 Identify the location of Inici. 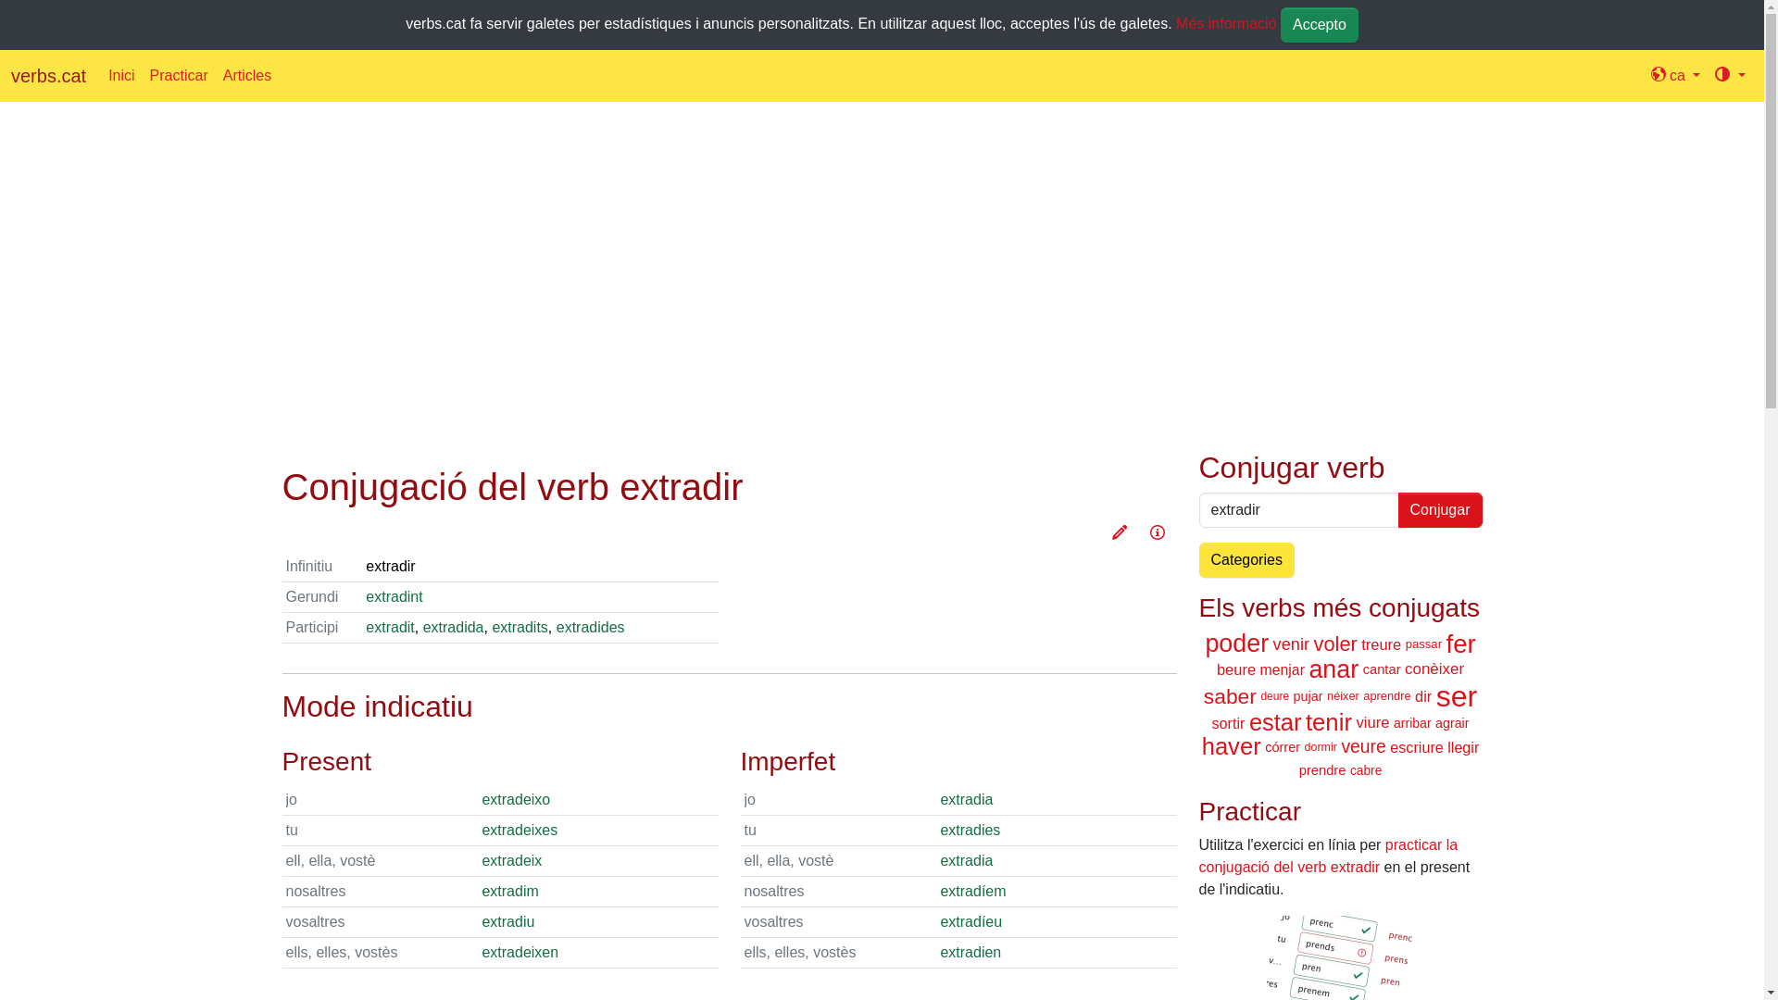
(121, 76).